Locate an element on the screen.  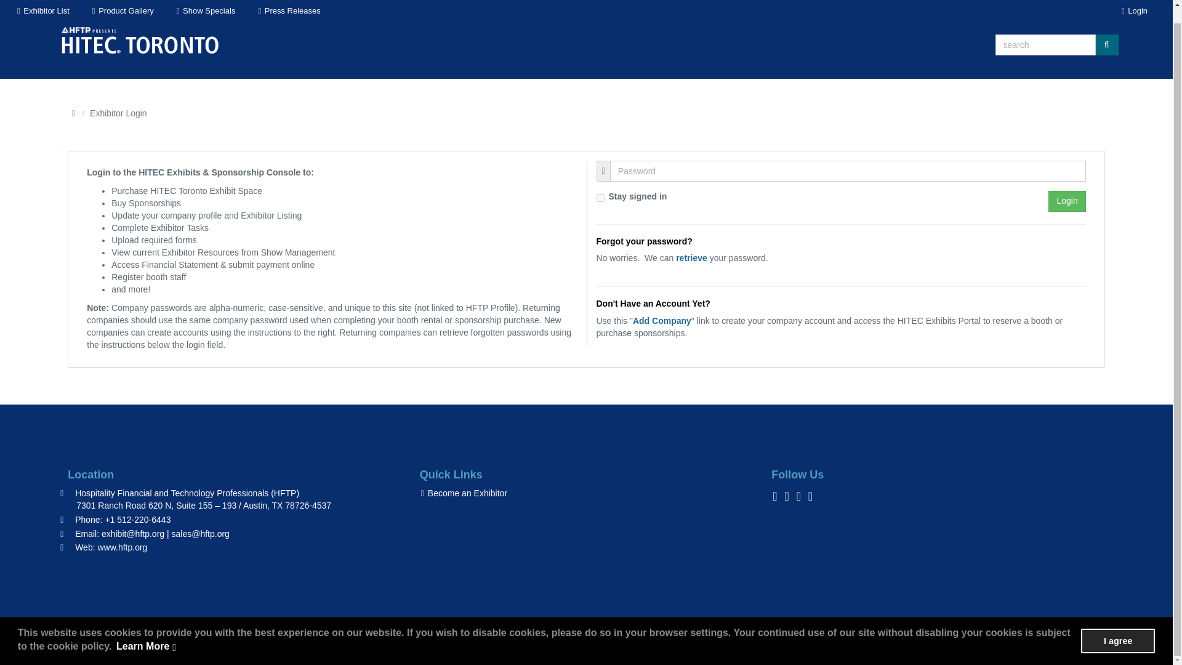
Learn More is located at coordinates (147, 632).